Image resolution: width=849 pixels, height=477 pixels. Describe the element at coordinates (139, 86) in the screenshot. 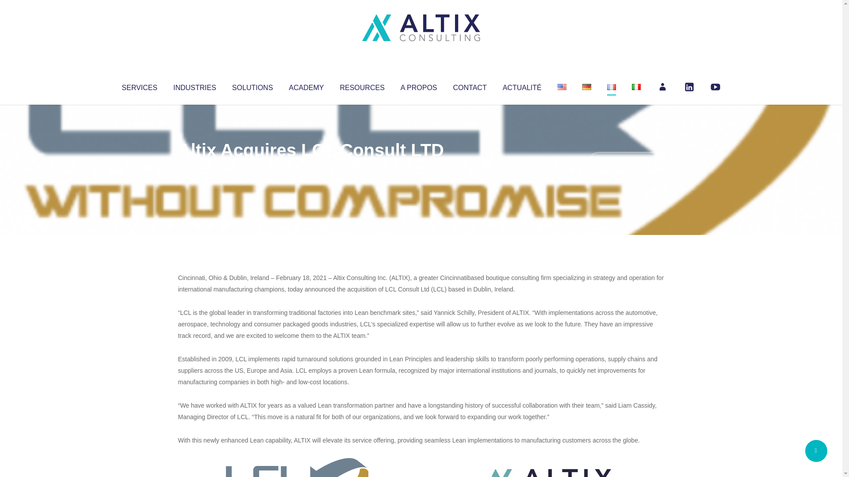

I see `SERVICES` at that location.